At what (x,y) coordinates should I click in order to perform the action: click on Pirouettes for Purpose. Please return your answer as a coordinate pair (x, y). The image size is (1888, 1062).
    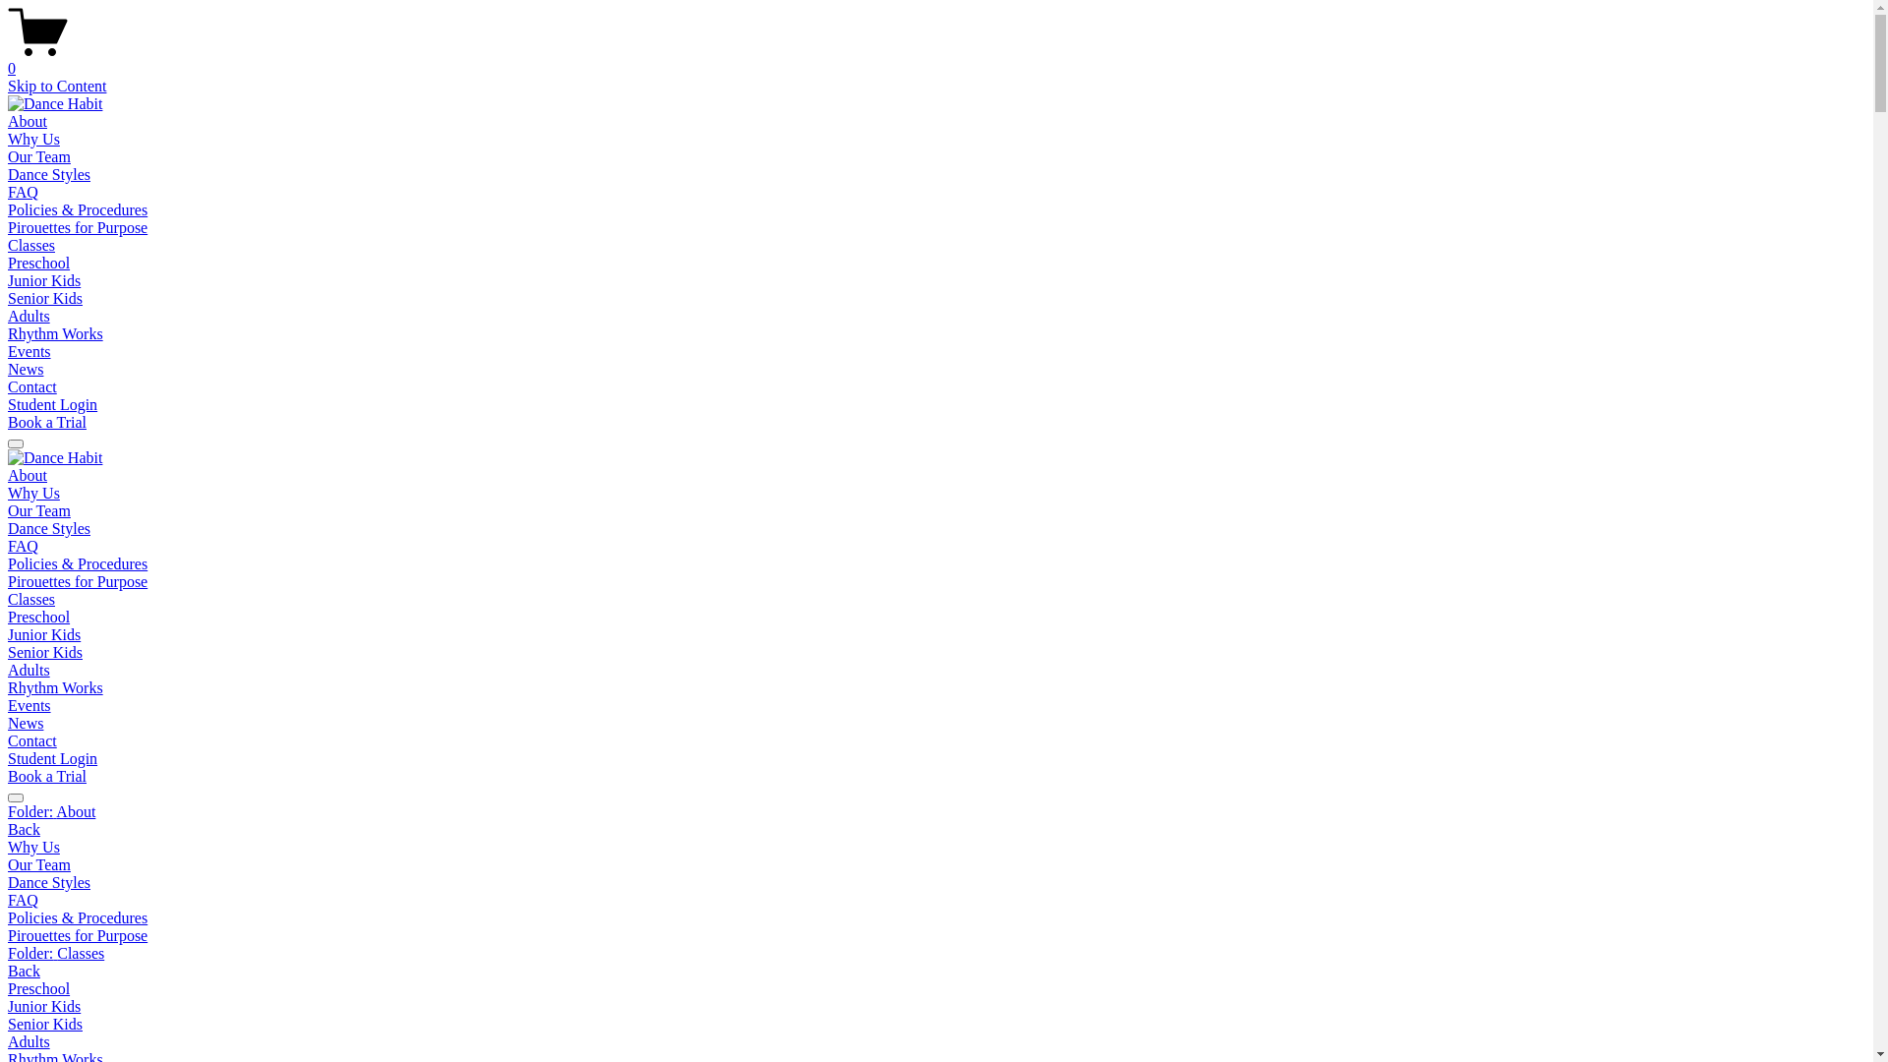
    Looking at the image, I should click on (936, 936).